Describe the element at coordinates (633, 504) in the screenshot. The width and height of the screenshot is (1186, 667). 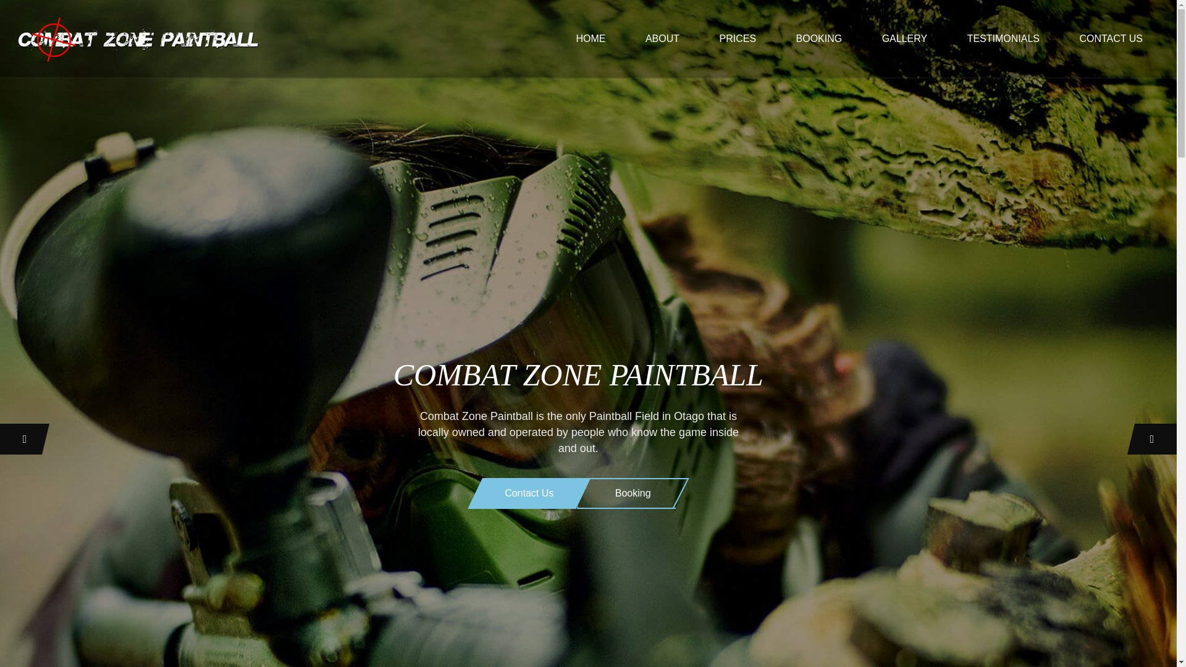
I see `Booking` at that location.